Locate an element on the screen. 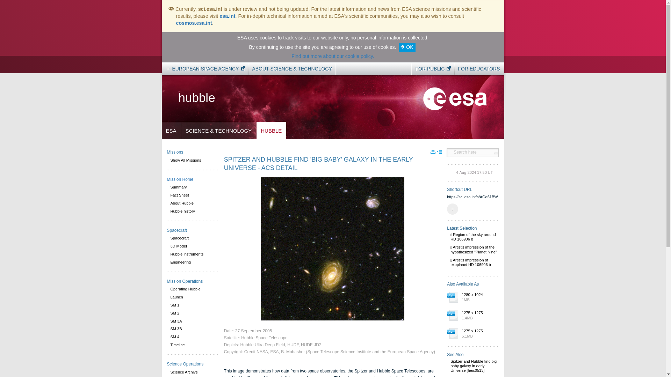  Find out more about our cookie policy. is located at coordinates (332, 56).